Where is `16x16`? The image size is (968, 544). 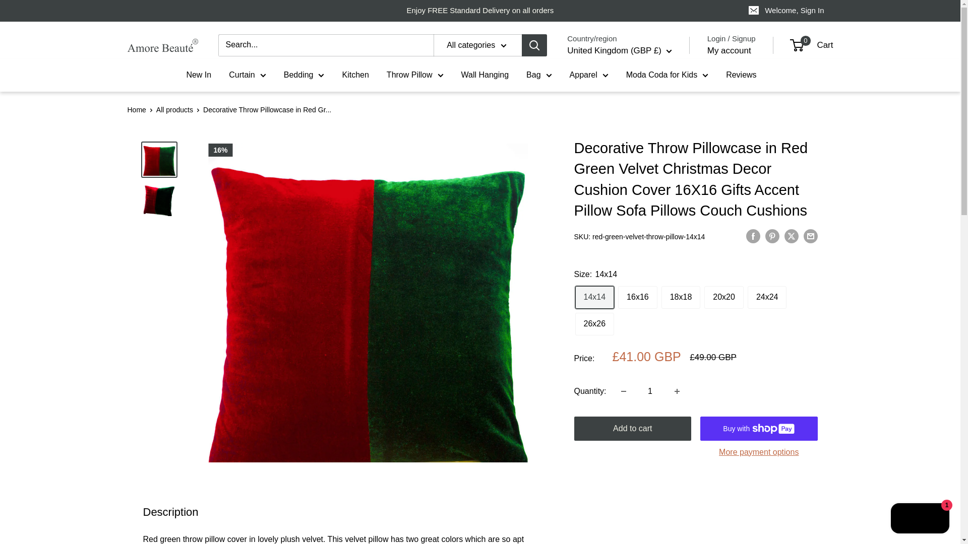
16x16 is located at coordinates (637, 297).